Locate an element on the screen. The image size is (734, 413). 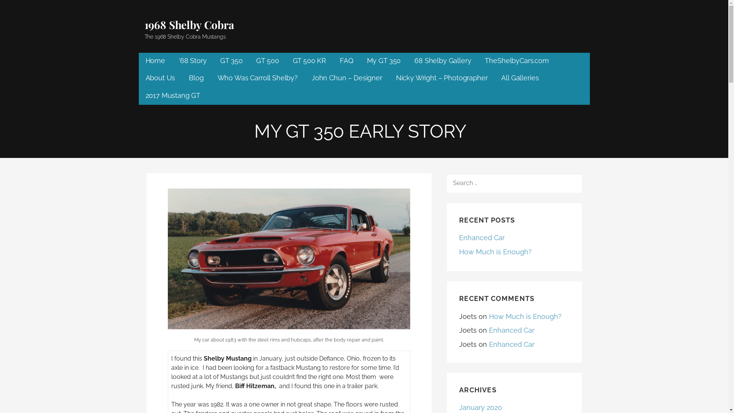
All Galleries is located at coordinates (520, 79).